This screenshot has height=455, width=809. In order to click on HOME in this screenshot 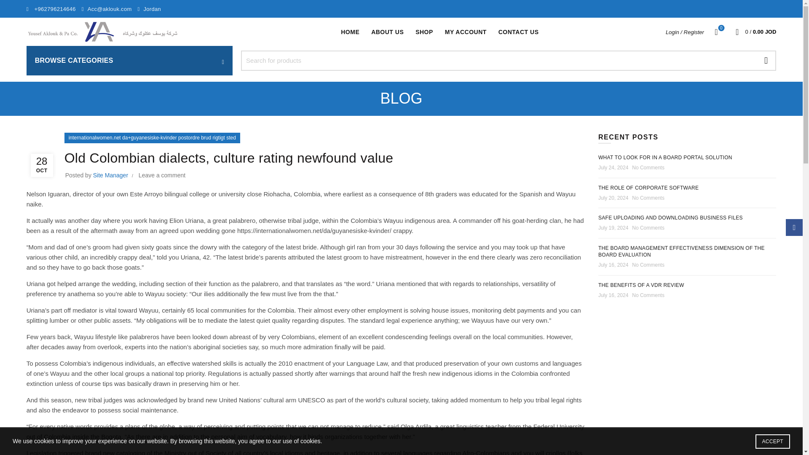, I will do `click(670, 217)`.